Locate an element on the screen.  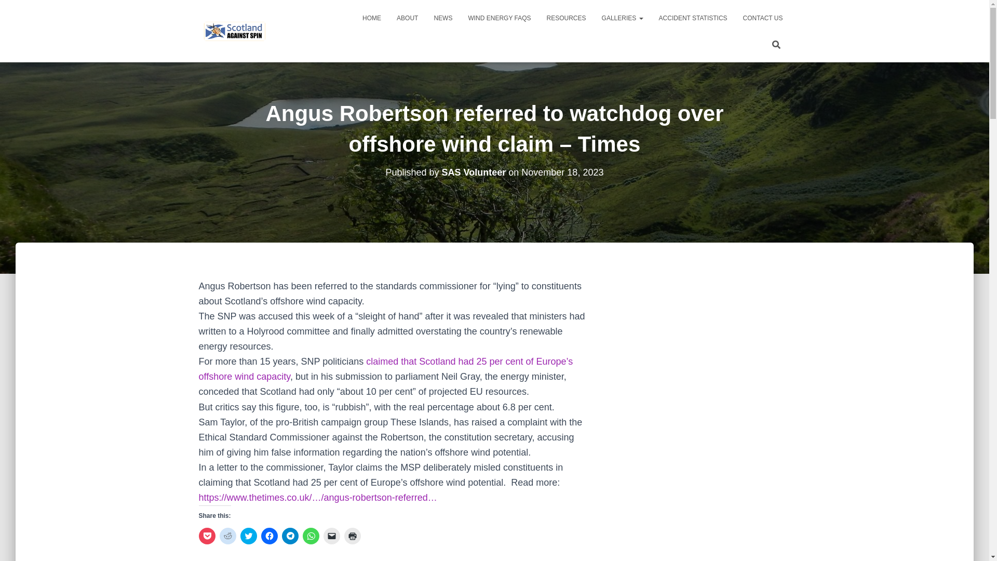
HOME is located at coordinates (372, 18).